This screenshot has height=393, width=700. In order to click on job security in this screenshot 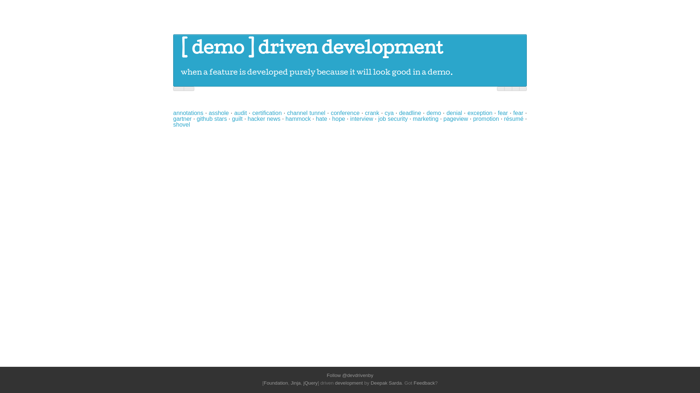, I will do `click(393, 119)`.